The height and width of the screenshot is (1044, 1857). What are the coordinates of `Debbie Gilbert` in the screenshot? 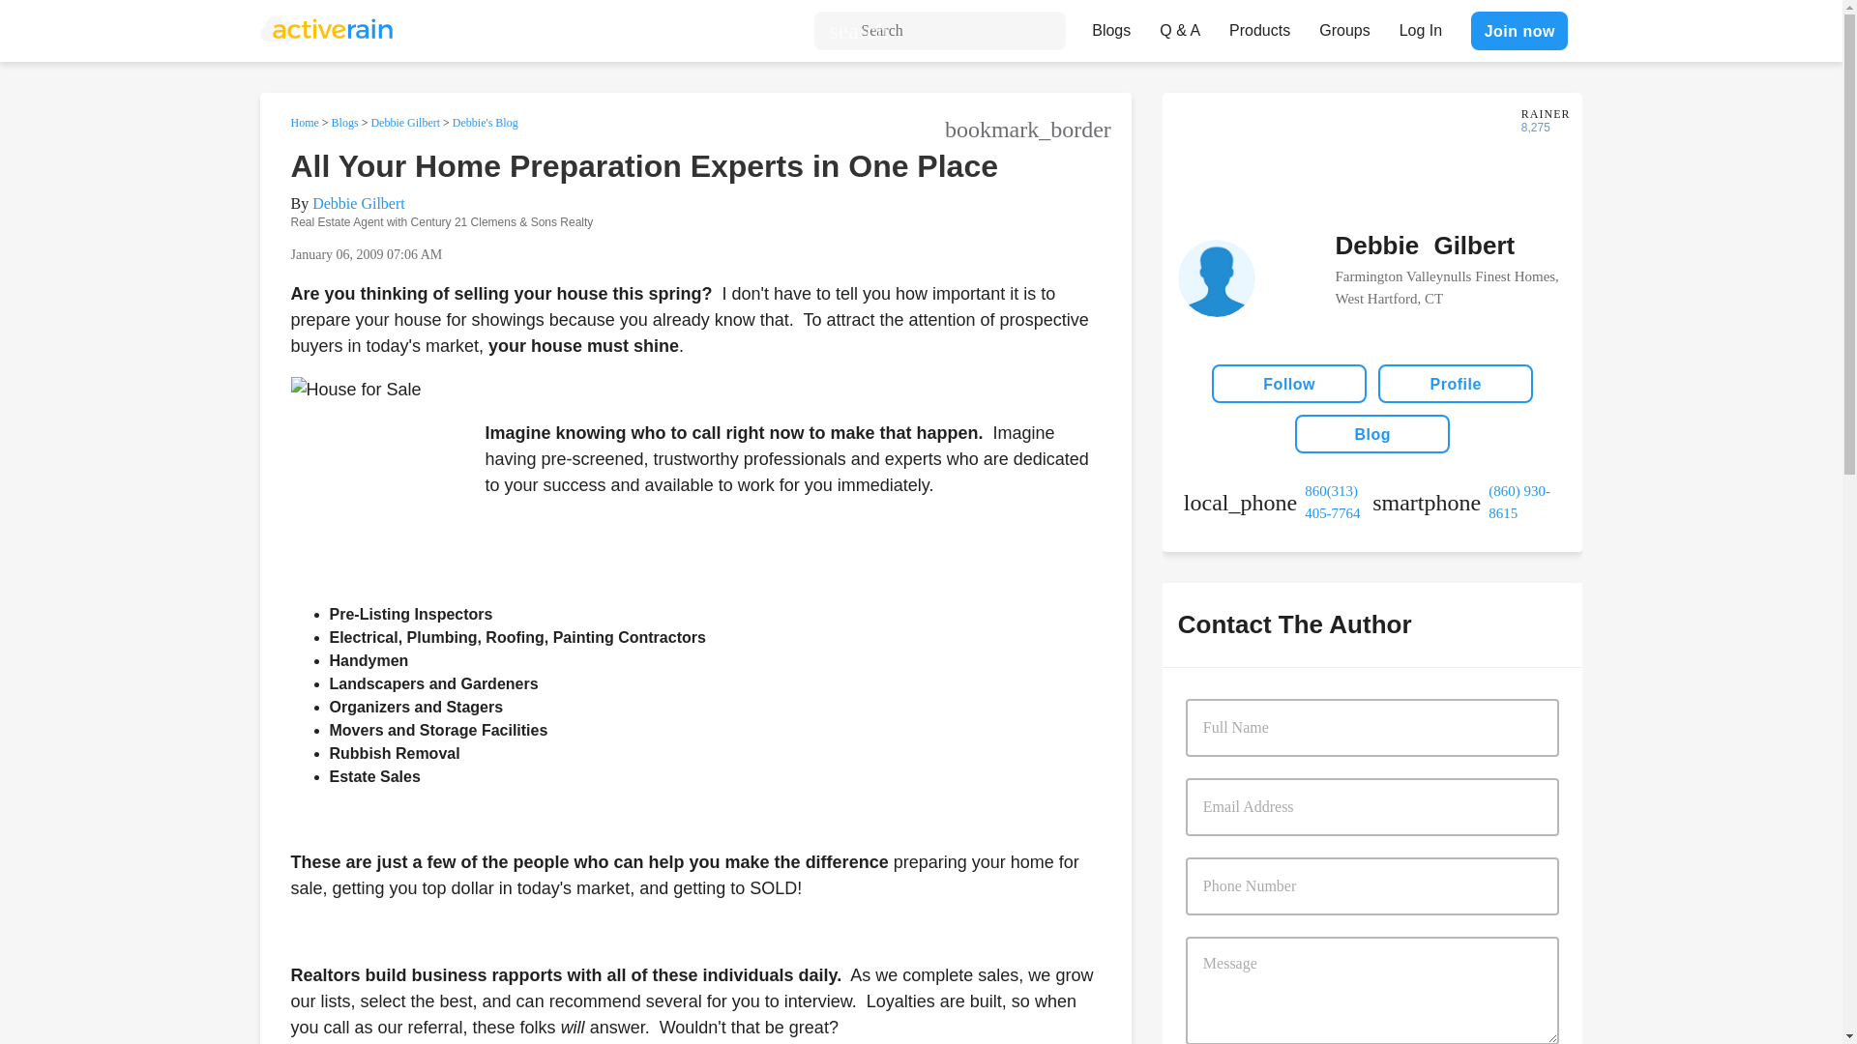 It's located at (358, 203).